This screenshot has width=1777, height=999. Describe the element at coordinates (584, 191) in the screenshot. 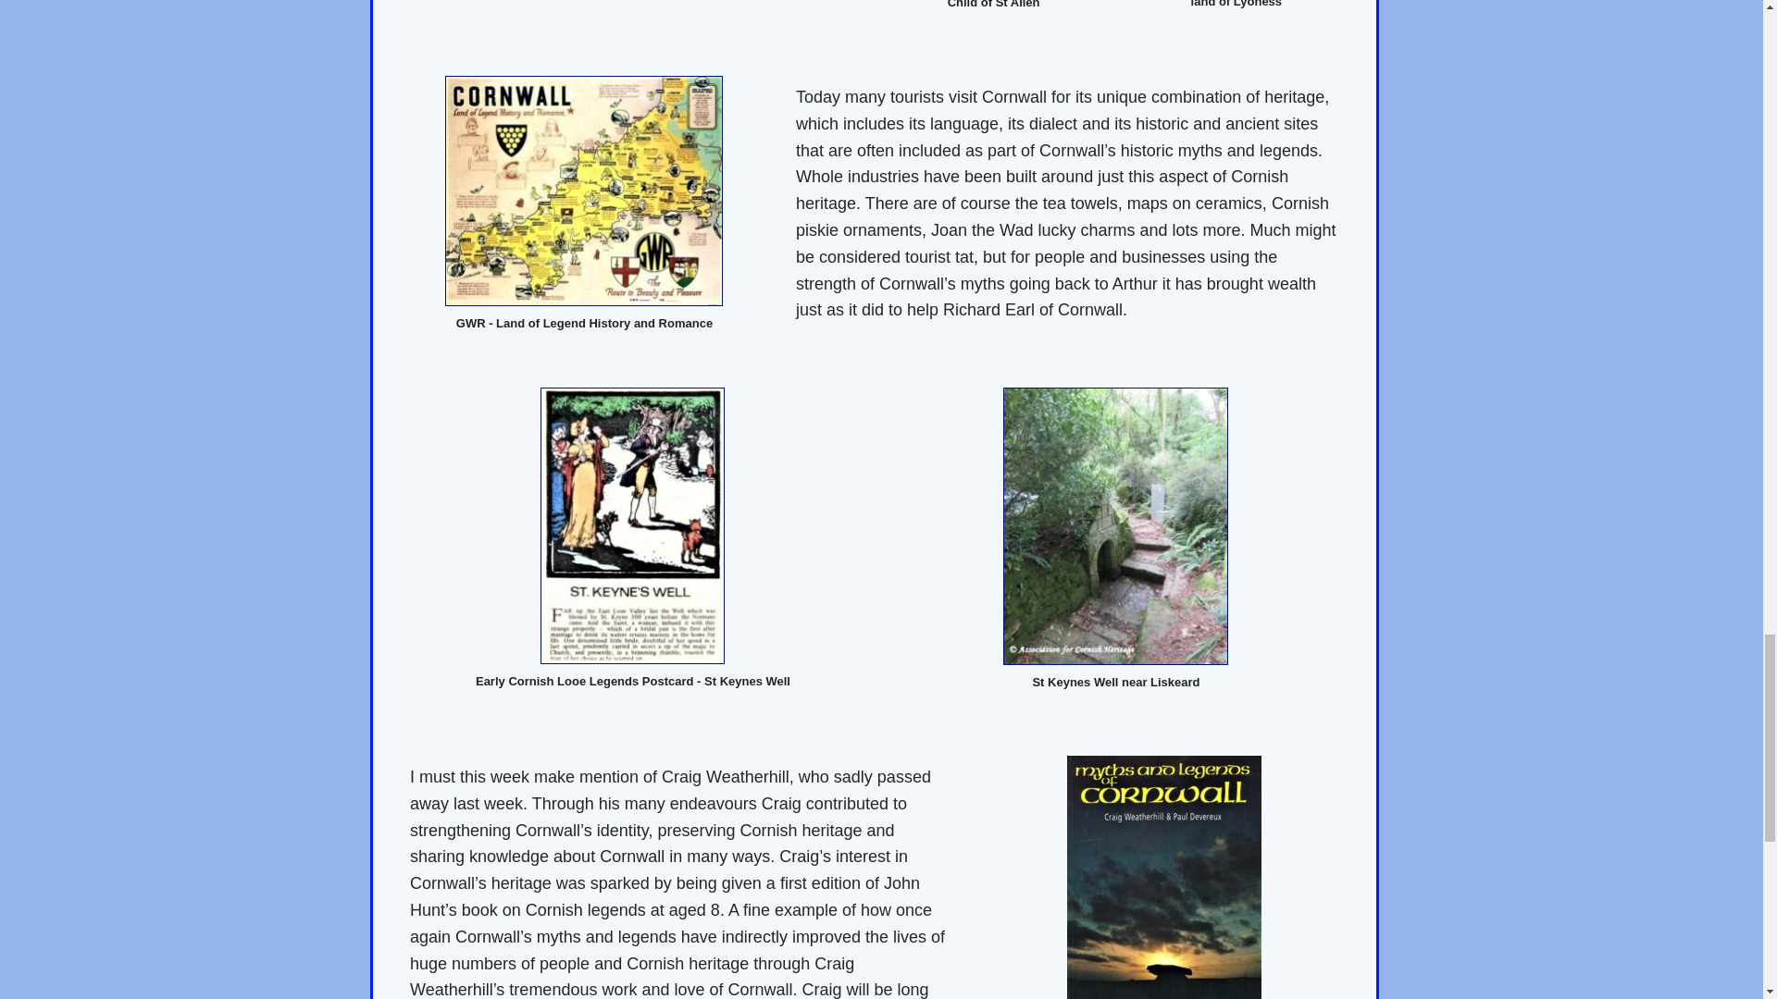

I see `GWR - Land of Legend History and Romance` at that location.